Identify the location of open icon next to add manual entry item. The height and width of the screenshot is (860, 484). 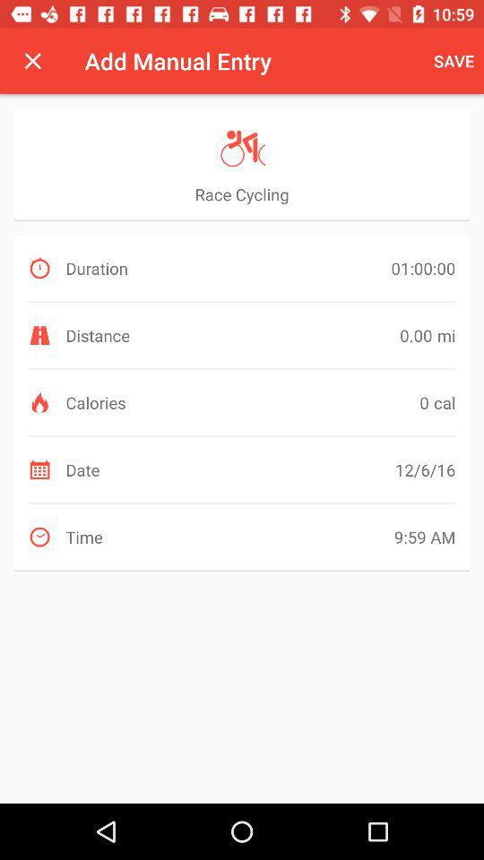
(454, 61).